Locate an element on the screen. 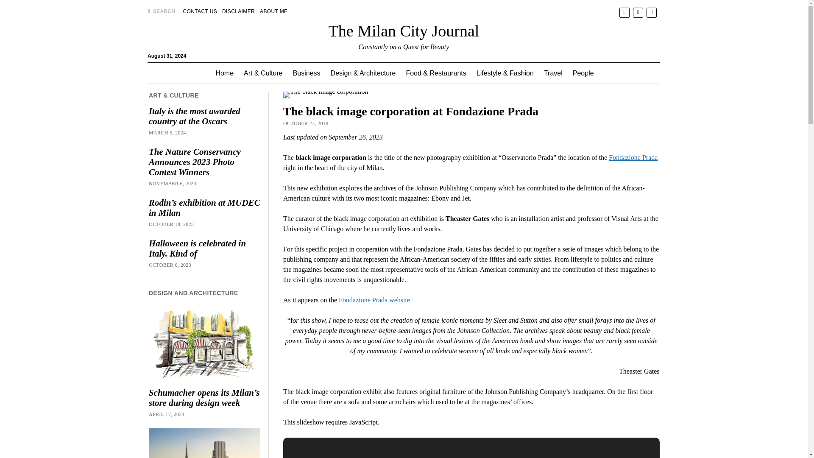  Search is located at coordinates (529, 72).